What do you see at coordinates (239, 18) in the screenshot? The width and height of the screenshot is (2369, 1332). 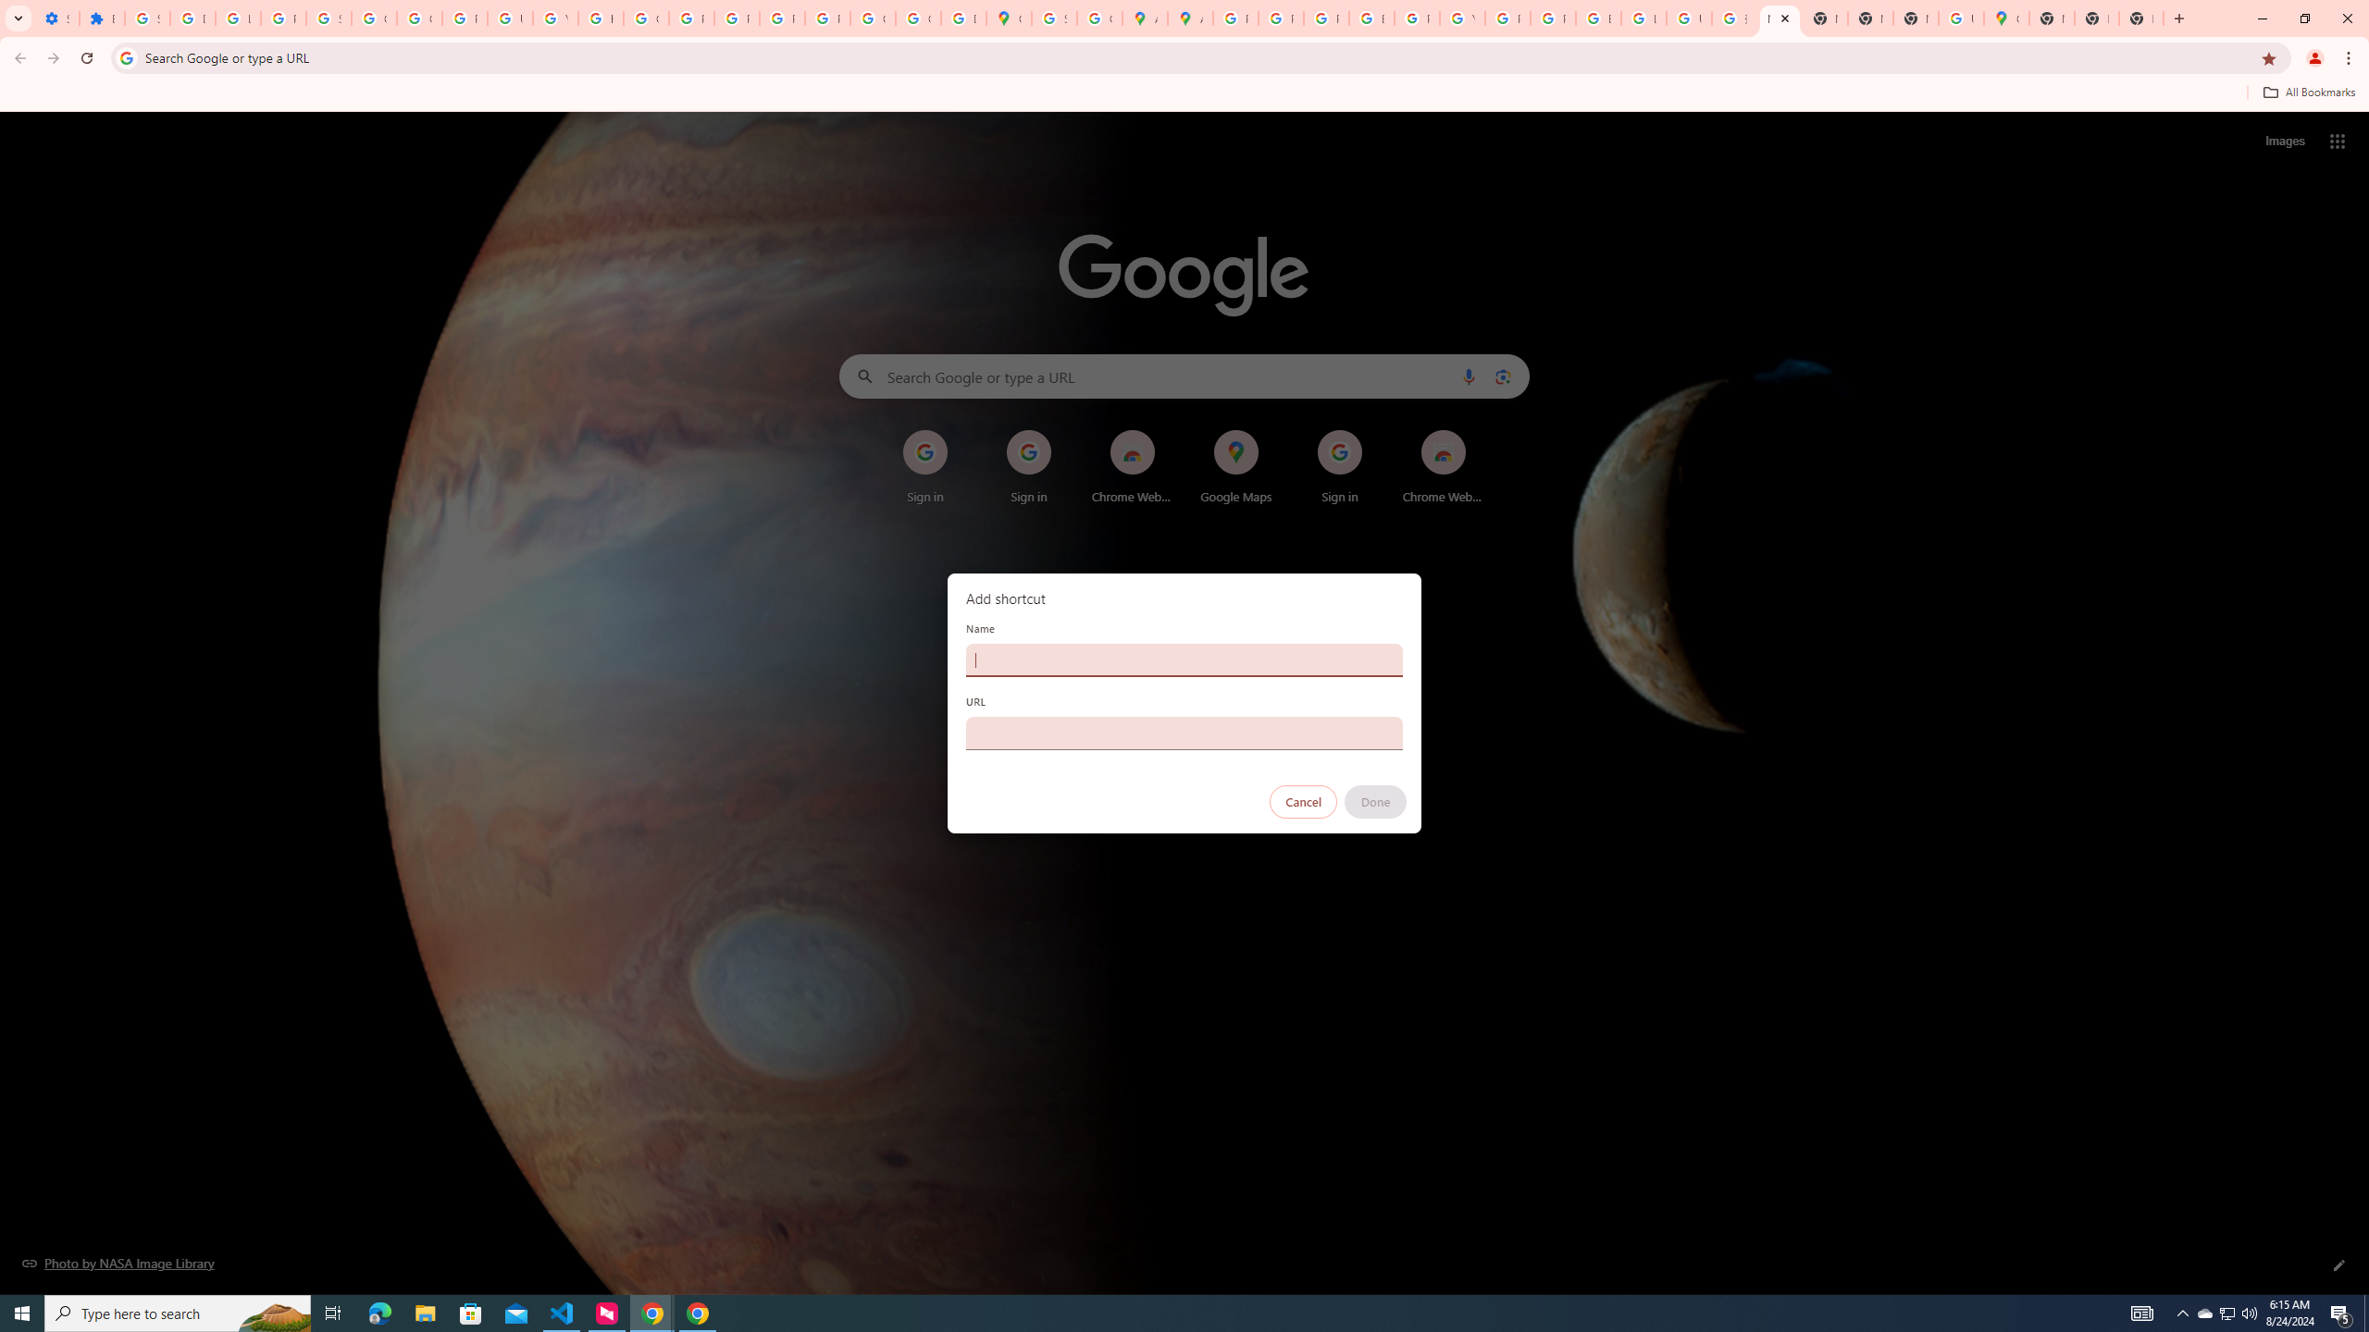 I see `Learn how to find your photos - Google Photos Help` at bounding box center [239, 18].